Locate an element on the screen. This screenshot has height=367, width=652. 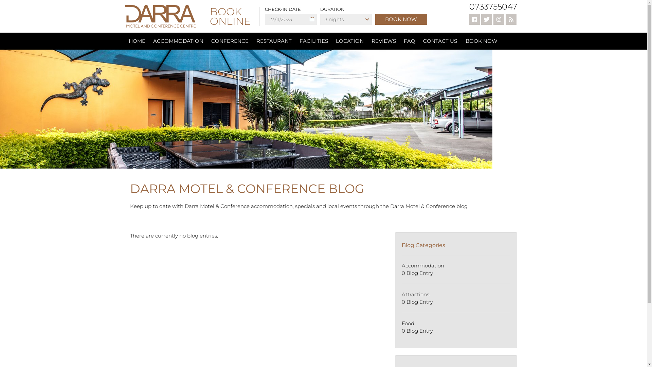
BOOK NOW is located at coordinates (482, 41).